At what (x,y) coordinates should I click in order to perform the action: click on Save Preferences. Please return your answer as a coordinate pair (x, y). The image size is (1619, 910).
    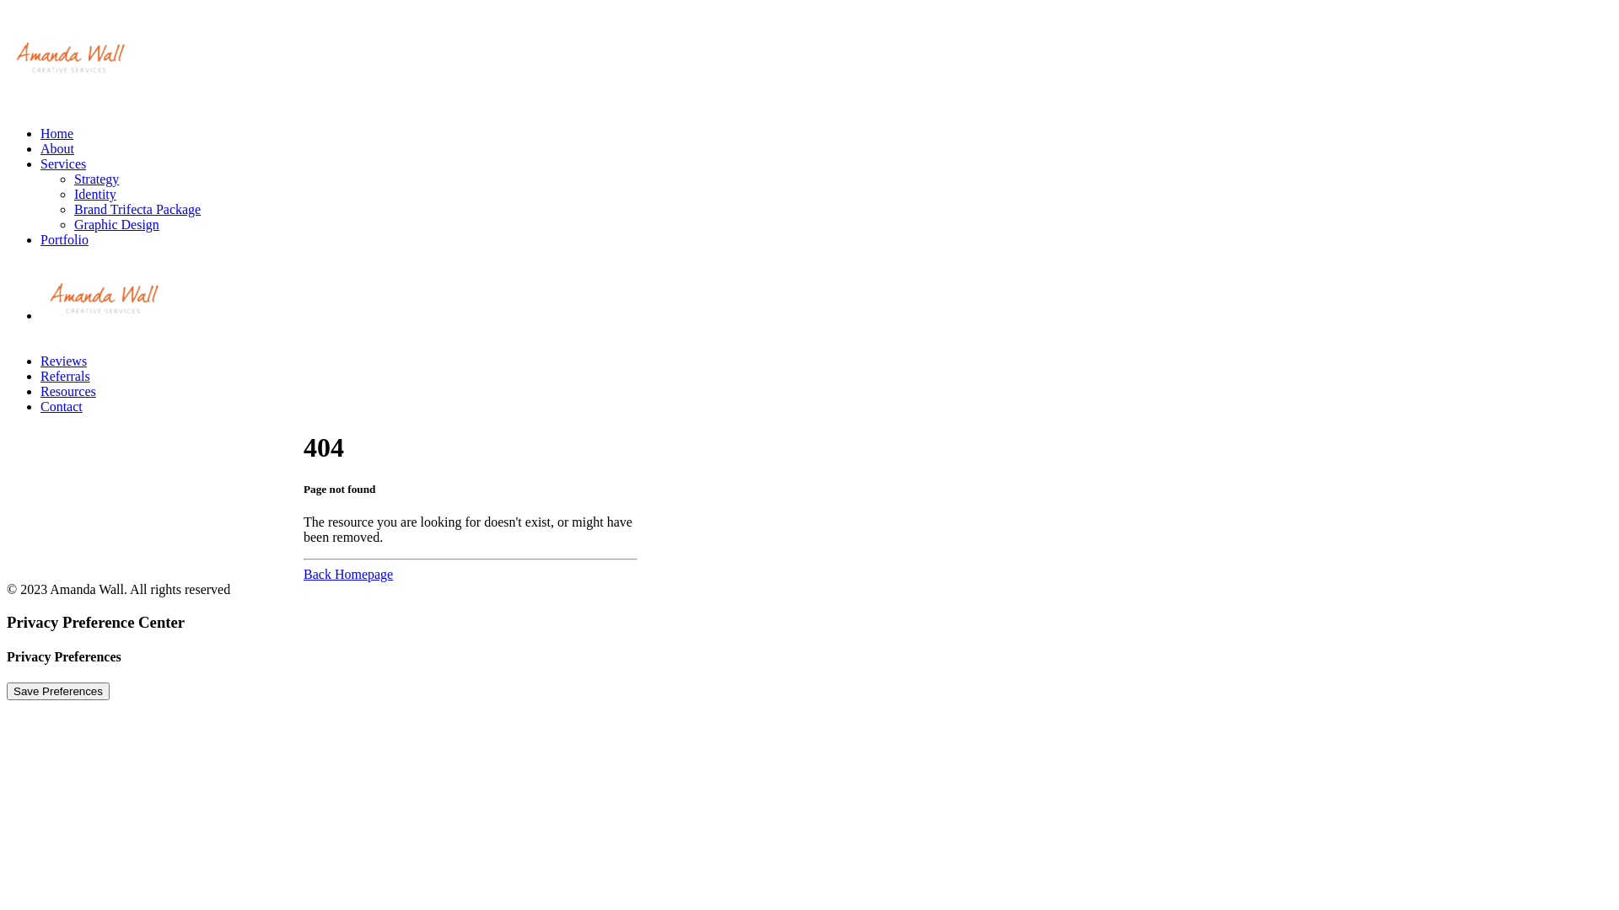
    Looking at the image, I should click on (58, 691).